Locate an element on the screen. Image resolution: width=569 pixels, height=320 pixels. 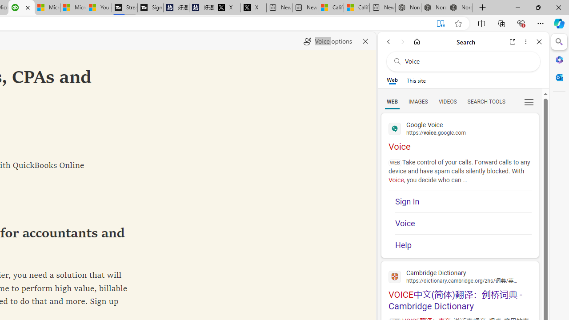
Preferences is located at coordinates (529, 101).